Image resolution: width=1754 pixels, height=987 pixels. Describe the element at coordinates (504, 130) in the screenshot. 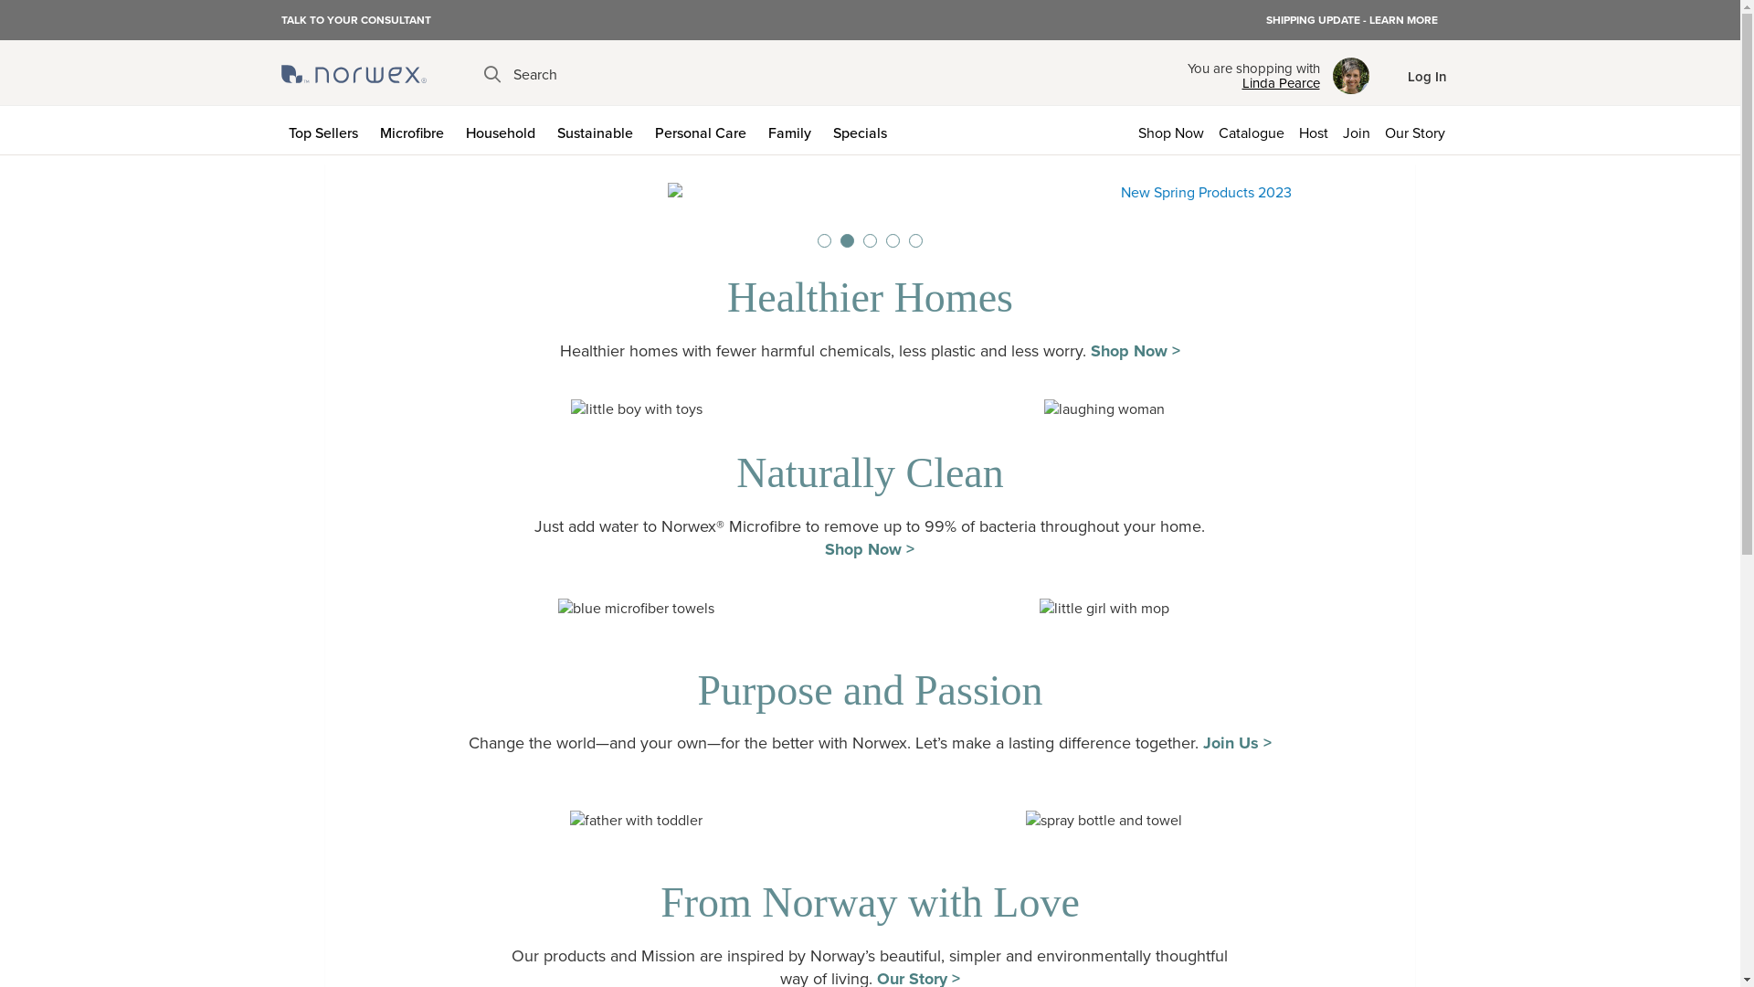

I see `Household` at that location.